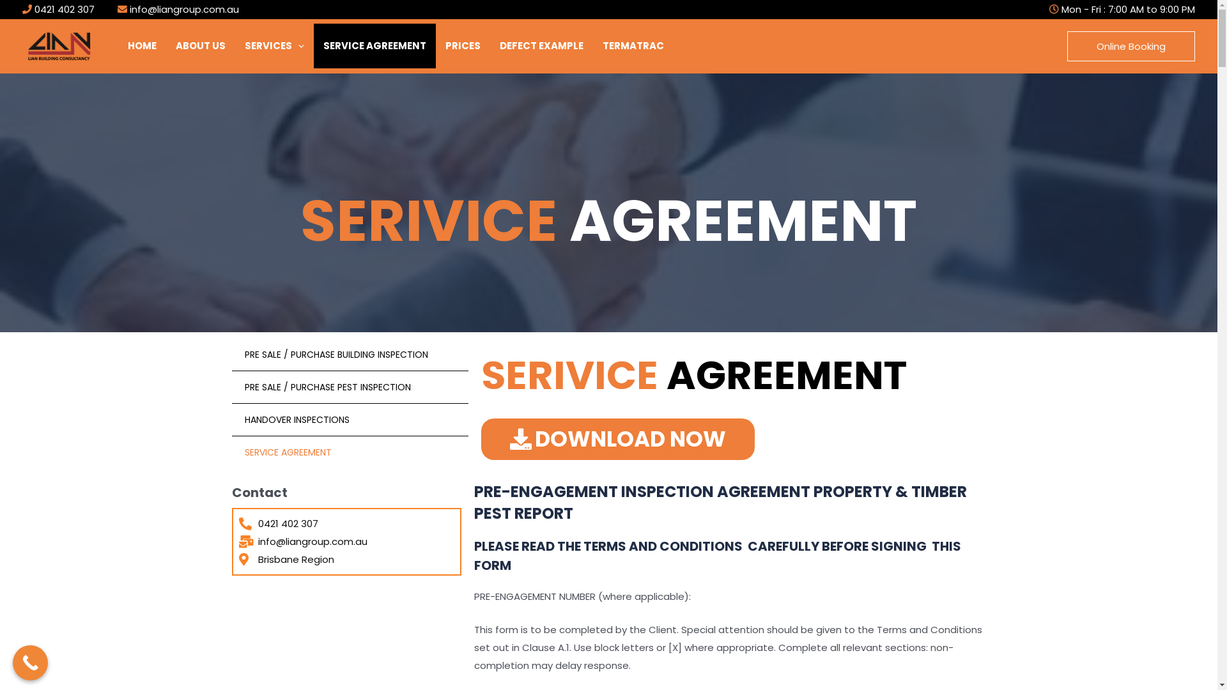 This screenshot has width=1227, height=690. What do you see at coordinates (618, 440) in the screenshot?
I see `DOWNLOAD NOW` at bounding box center [618, 440].